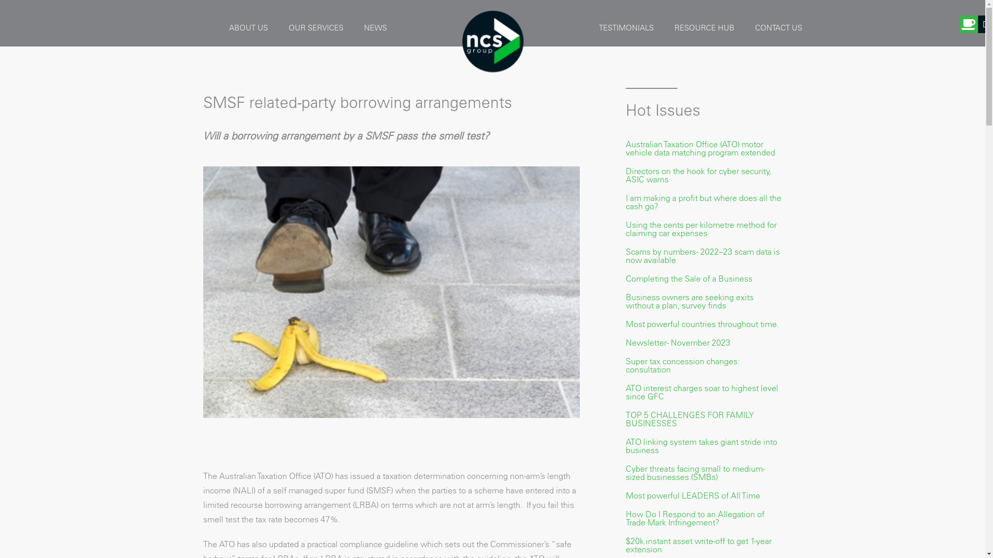 Image resolution: width=993 pixels, height=558 pixels. I want to click on Most powerful LEADERS of All Time, so click(693, 495).